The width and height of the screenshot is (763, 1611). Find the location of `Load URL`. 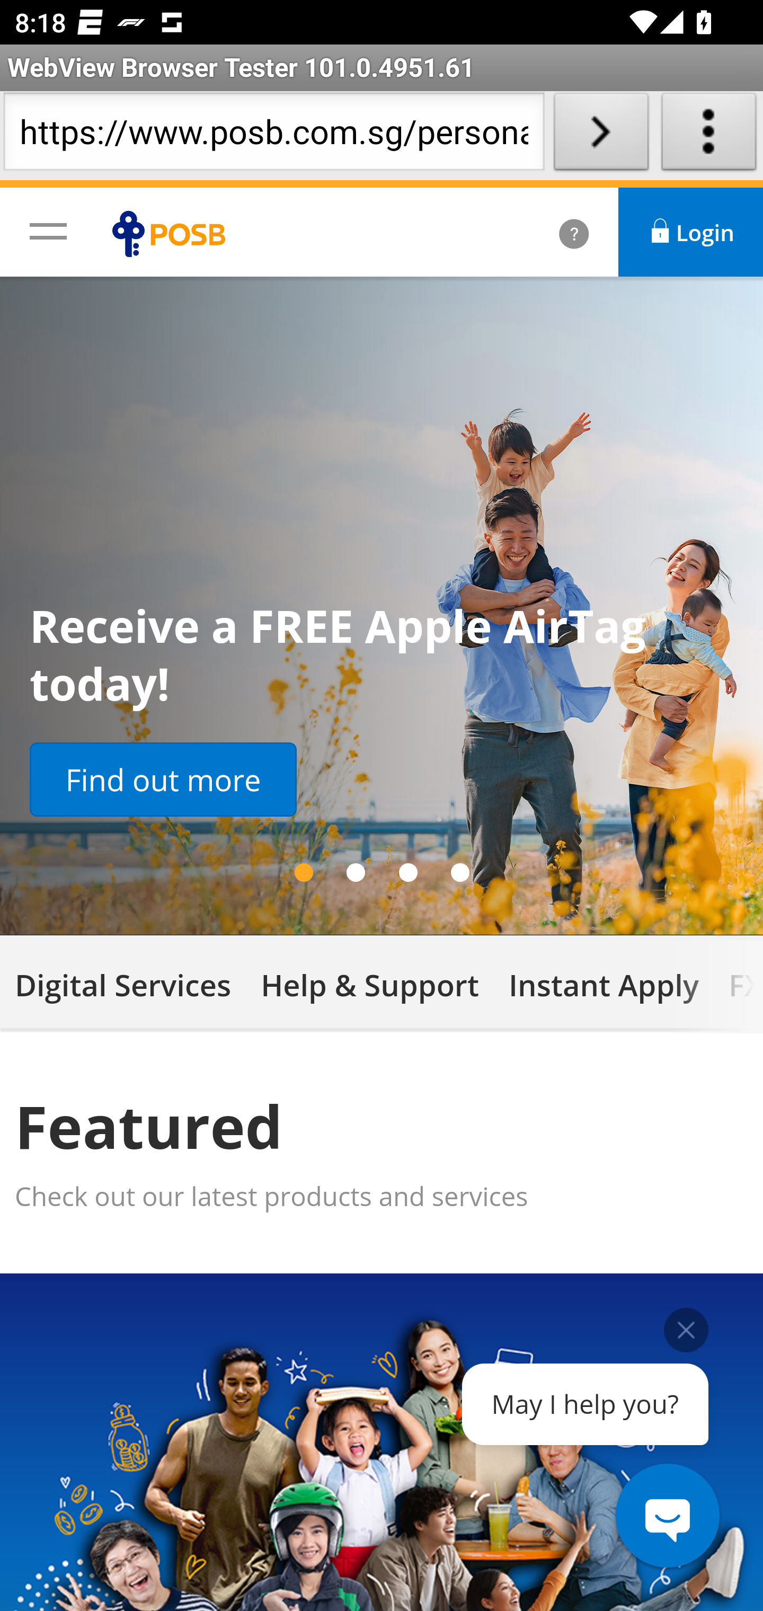

Load URL is located at coordinates (601, 136).